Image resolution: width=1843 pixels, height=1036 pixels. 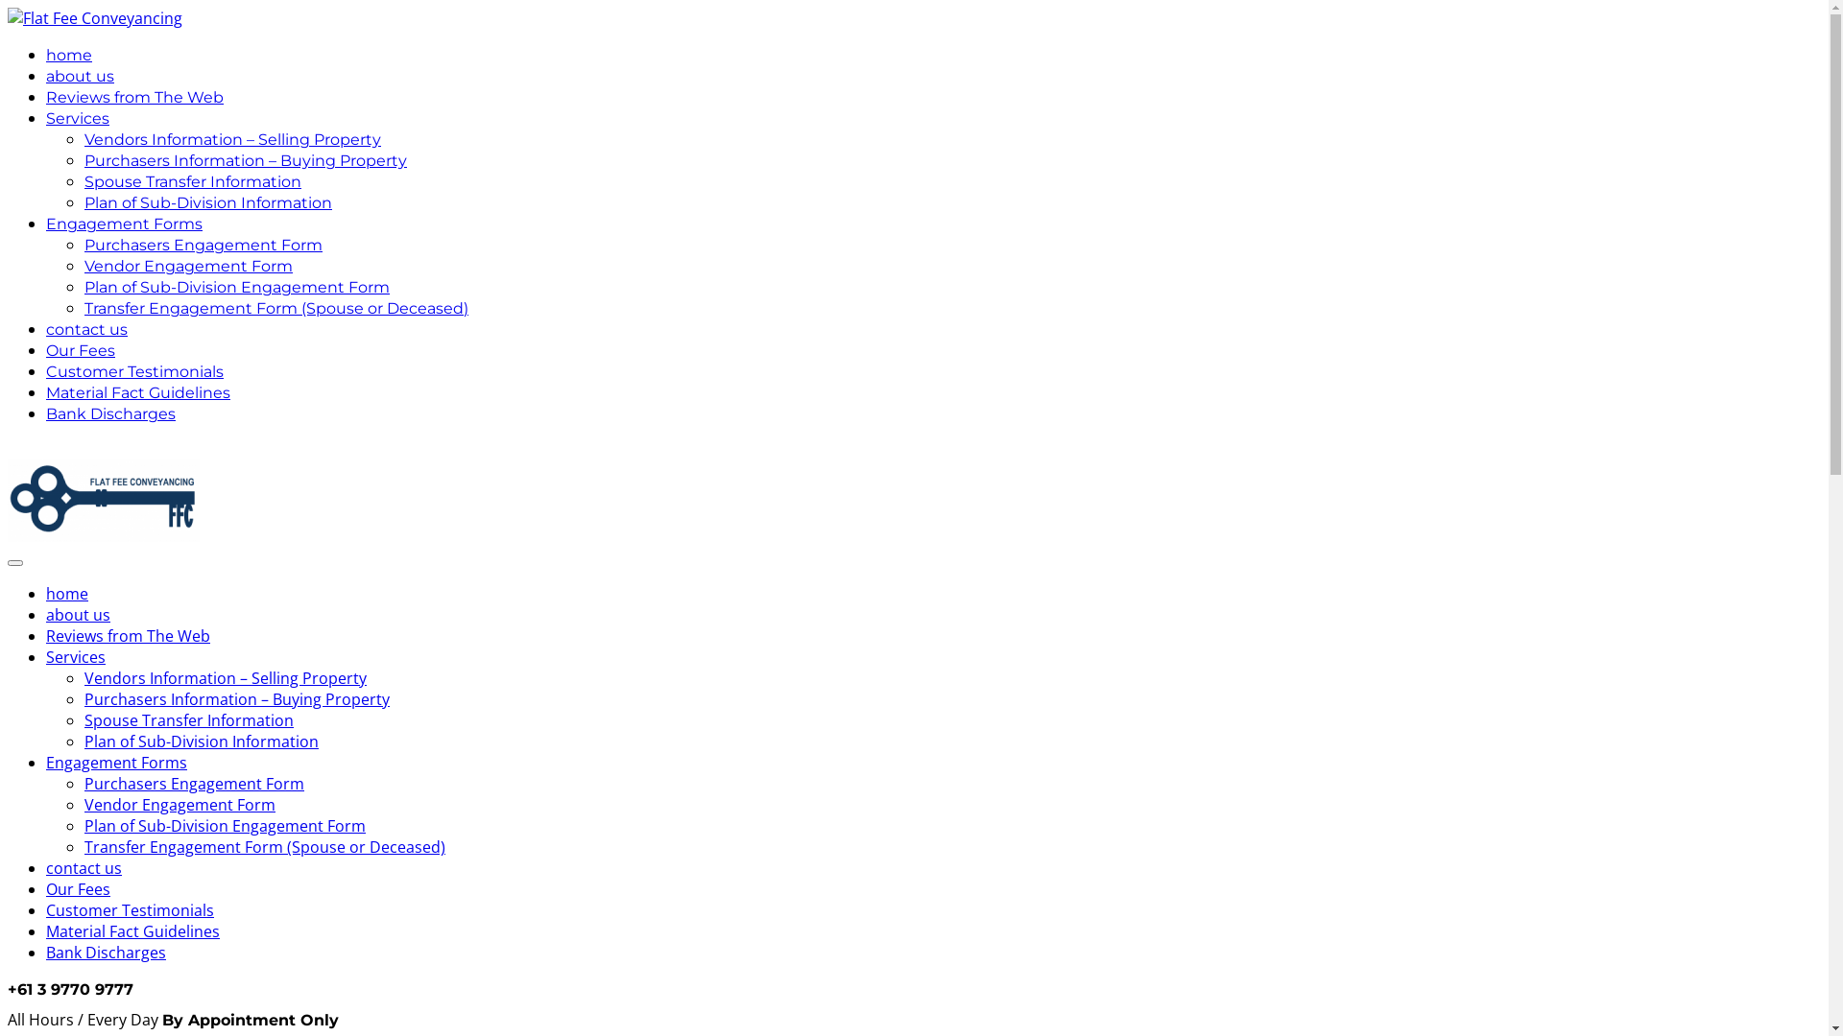 I want to click on Bank Discharges, so click(x=111, y=414).